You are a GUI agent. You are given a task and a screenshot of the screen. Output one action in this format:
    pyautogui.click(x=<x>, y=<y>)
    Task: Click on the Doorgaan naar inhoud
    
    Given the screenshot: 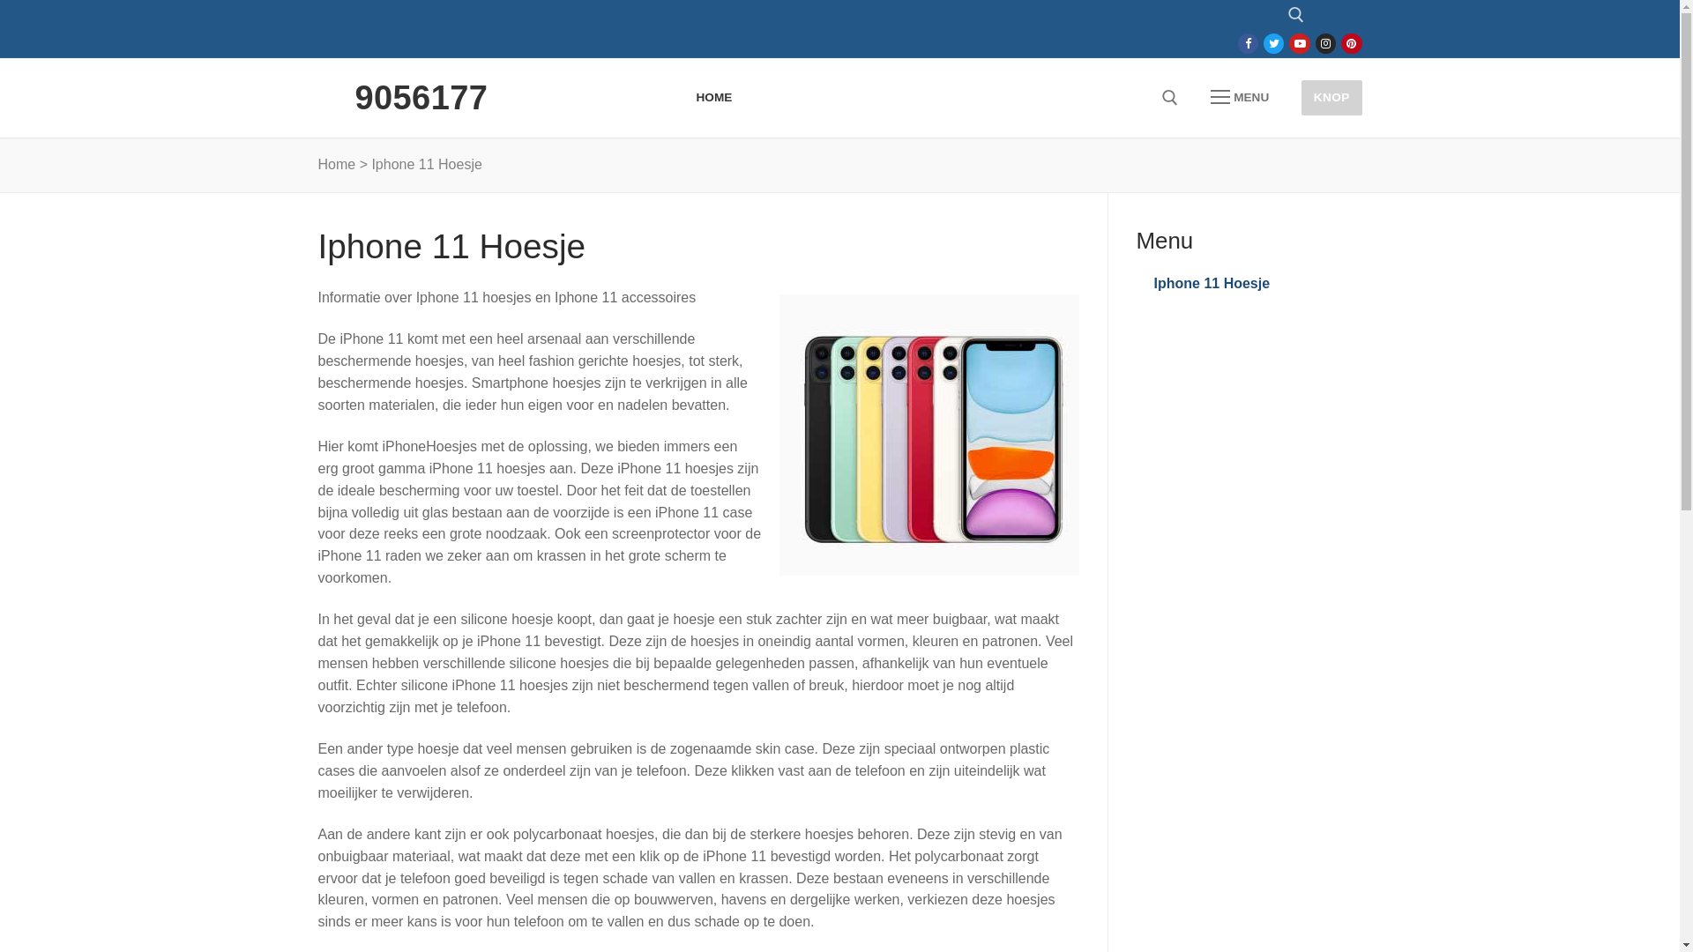 What is the action you would take?
    pyautogui.click(x=0, y=0)
    